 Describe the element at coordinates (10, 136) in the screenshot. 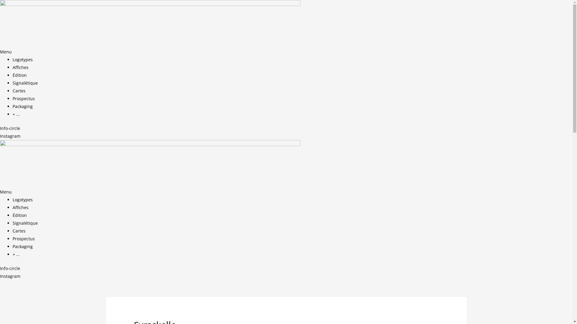

I see `Instagram` at that location.